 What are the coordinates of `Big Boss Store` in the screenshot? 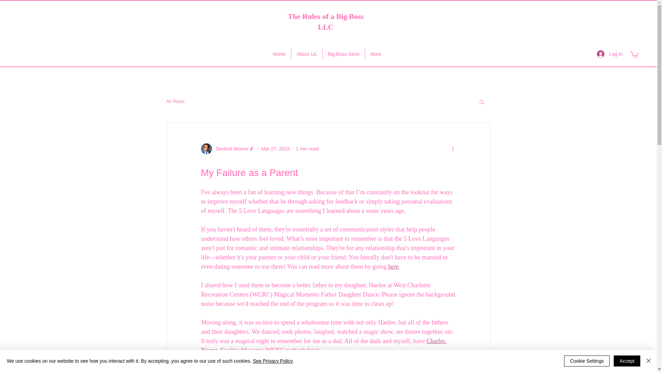 It's located at (343, 54).